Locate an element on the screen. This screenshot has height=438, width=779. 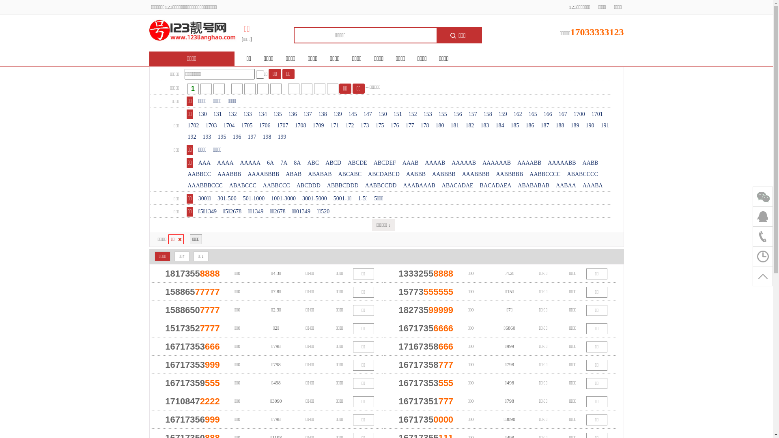
175 is located at coordinates (380, 126).